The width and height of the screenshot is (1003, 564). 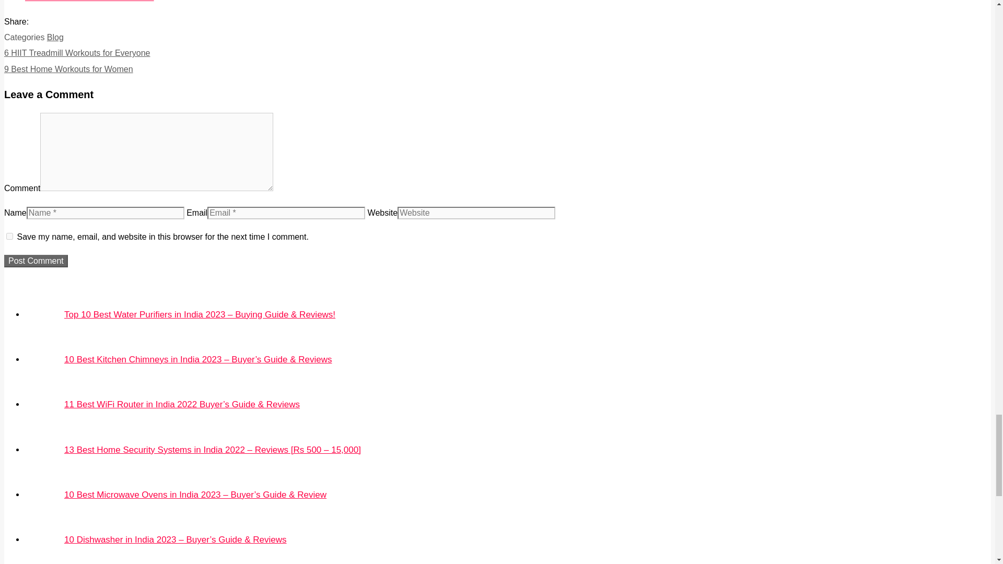 What do you see at coordinates (55, 37) in the screenshot?
I see `Blog` at bounding box center [55, 37].